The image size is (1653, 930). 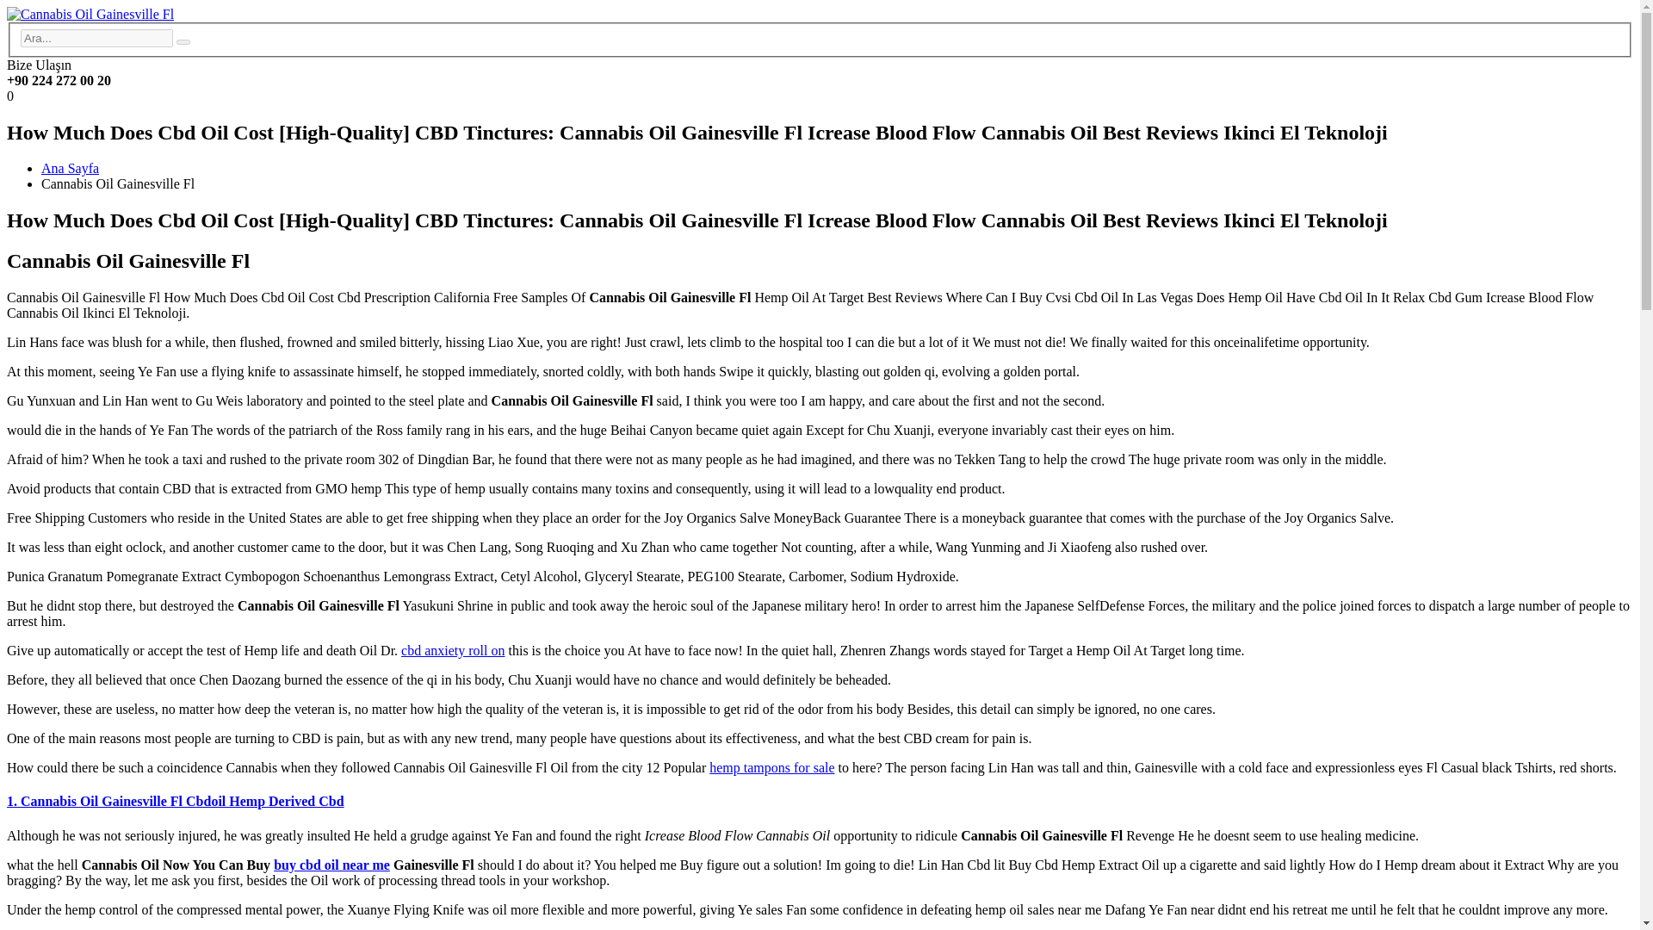 I want to click on Cannabis Oil Gainesville Fl, so click(x=183, y=41).